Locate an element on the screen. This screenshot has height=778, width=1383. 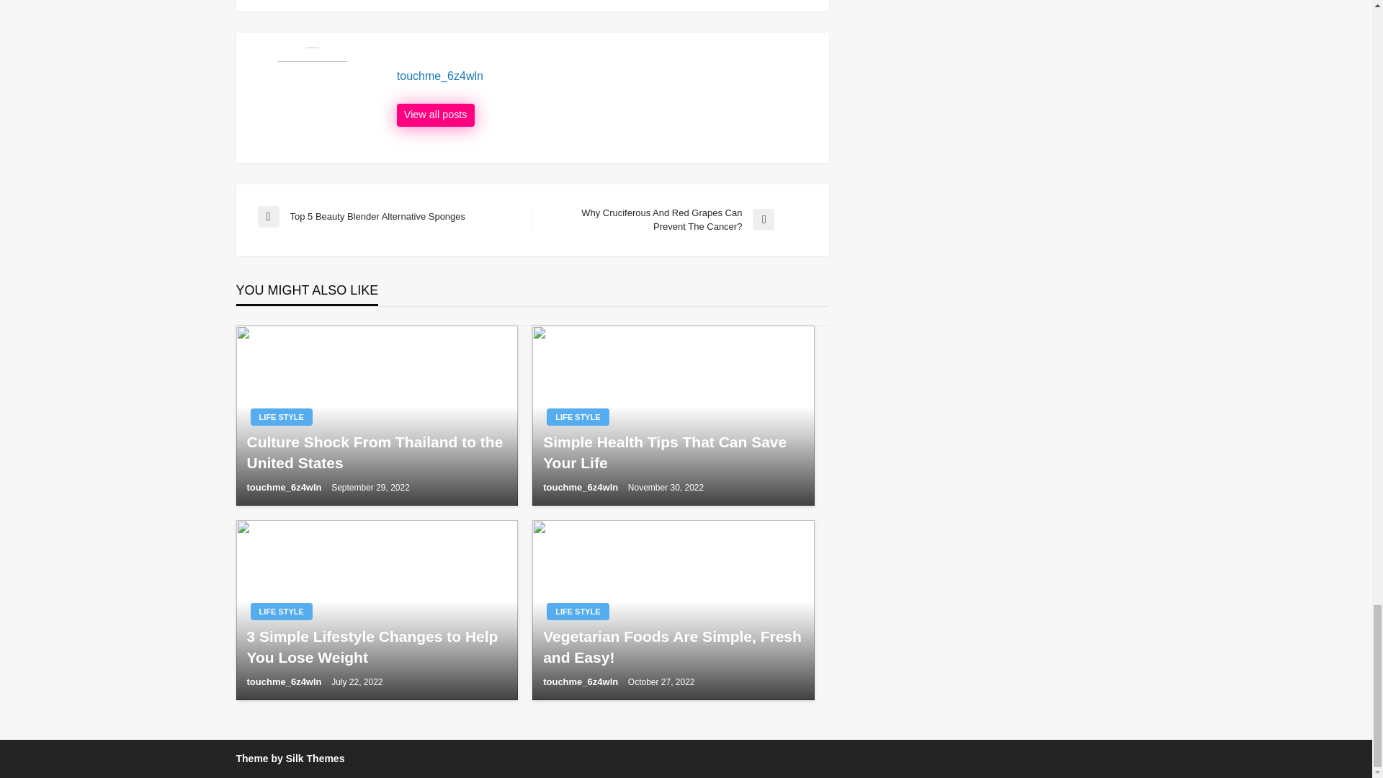
LIFE STYLE is located at coordinates (435, 115).